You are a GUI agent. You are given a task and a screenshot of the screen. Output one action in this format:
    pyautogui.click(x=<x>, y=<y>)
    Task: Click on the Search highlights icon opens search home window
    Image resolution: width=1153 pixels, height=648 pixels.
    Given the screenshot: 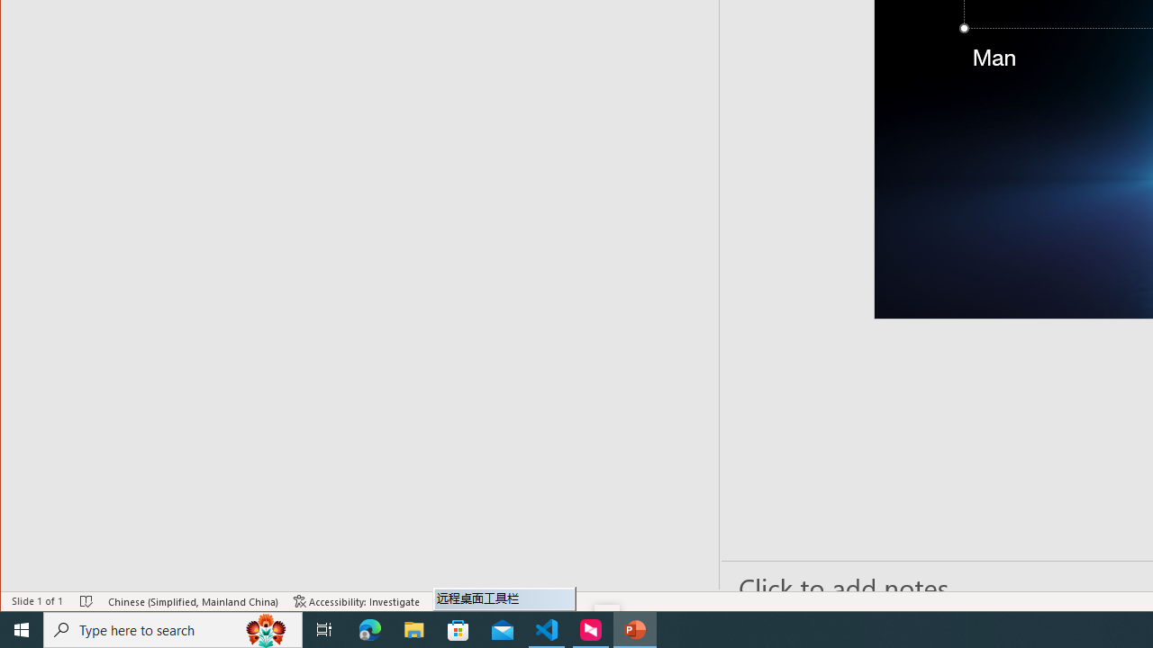 What is the action you would take?
    pyautogui.click(x=267, y=630)
    